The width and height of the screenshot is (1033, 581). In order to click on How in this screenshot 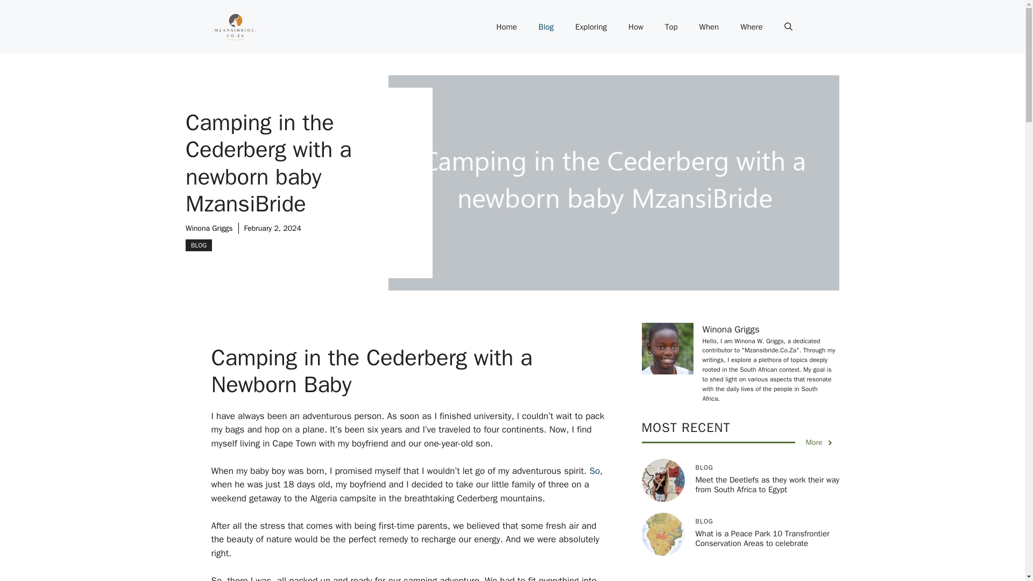, I will do `click(636, 27)`.